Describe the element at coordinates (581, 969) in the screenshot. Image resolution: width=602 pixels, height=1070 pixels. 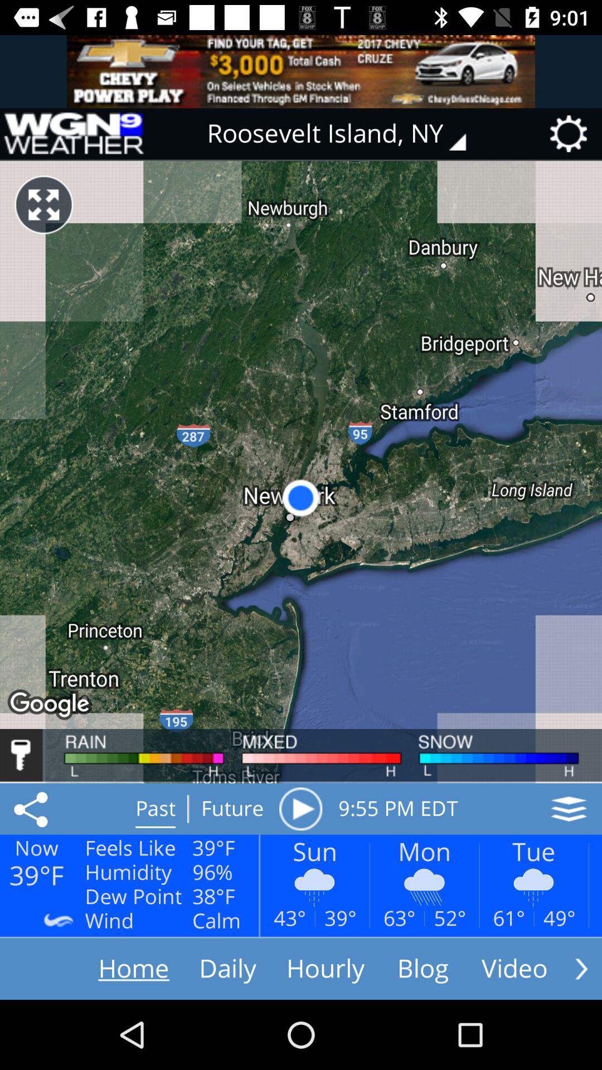
I see `more options` at that location.